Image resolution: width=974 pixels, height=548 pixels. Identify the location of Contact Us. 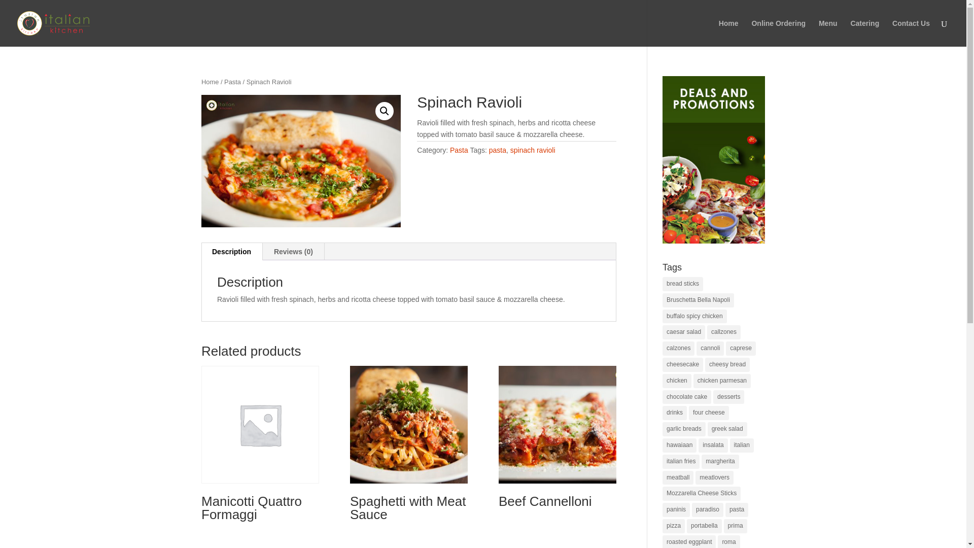
(911, 32).